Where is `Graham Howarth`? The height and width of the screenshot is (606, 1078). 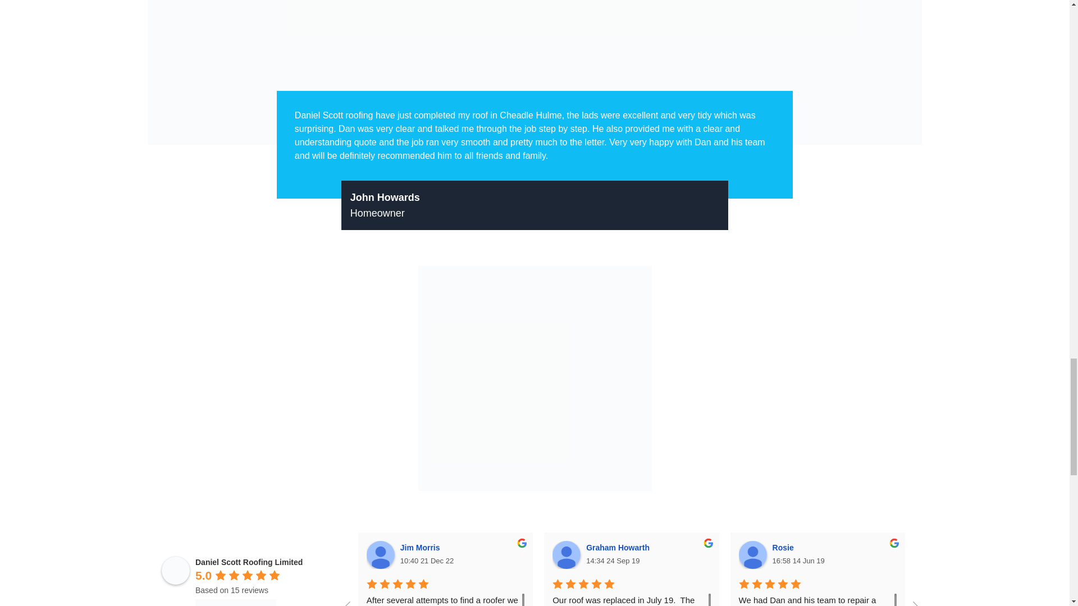 Graham Howarth is located at coordinates (566, 555).